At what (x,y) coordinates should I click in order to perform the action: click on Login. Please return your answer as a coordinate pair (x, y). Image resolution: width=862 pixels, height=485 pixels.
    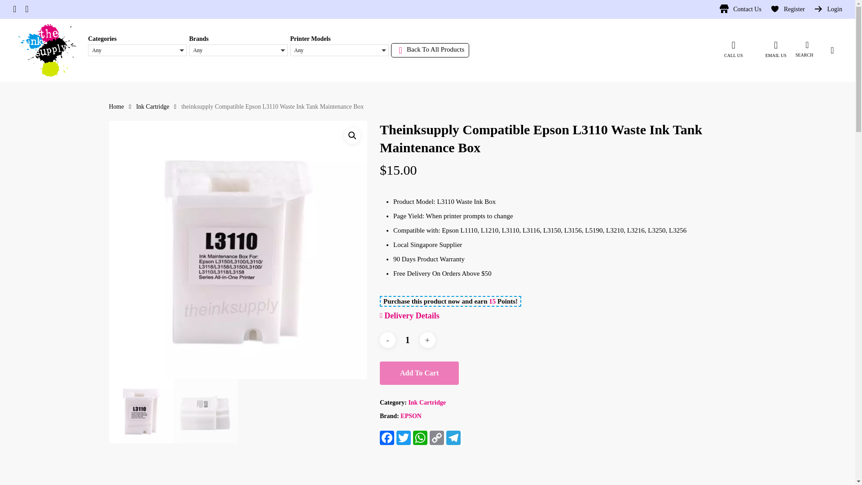
    Looking at the image, I should click on (421, 438).